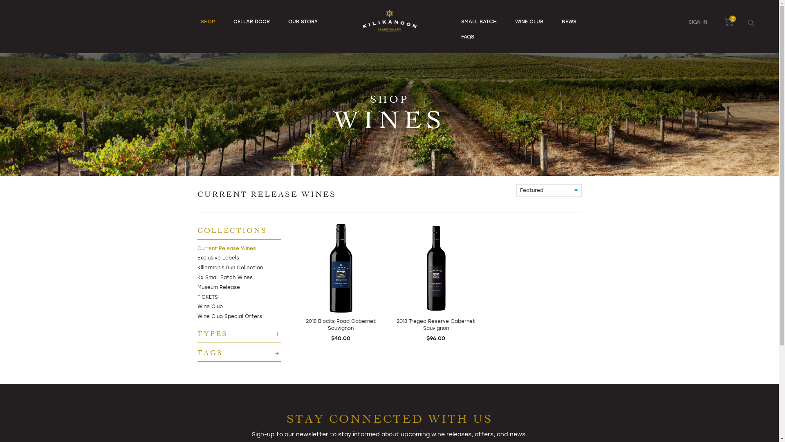 This screenshot has width=785, height=442. I want to click on OUR STORY, so click(303, 22).